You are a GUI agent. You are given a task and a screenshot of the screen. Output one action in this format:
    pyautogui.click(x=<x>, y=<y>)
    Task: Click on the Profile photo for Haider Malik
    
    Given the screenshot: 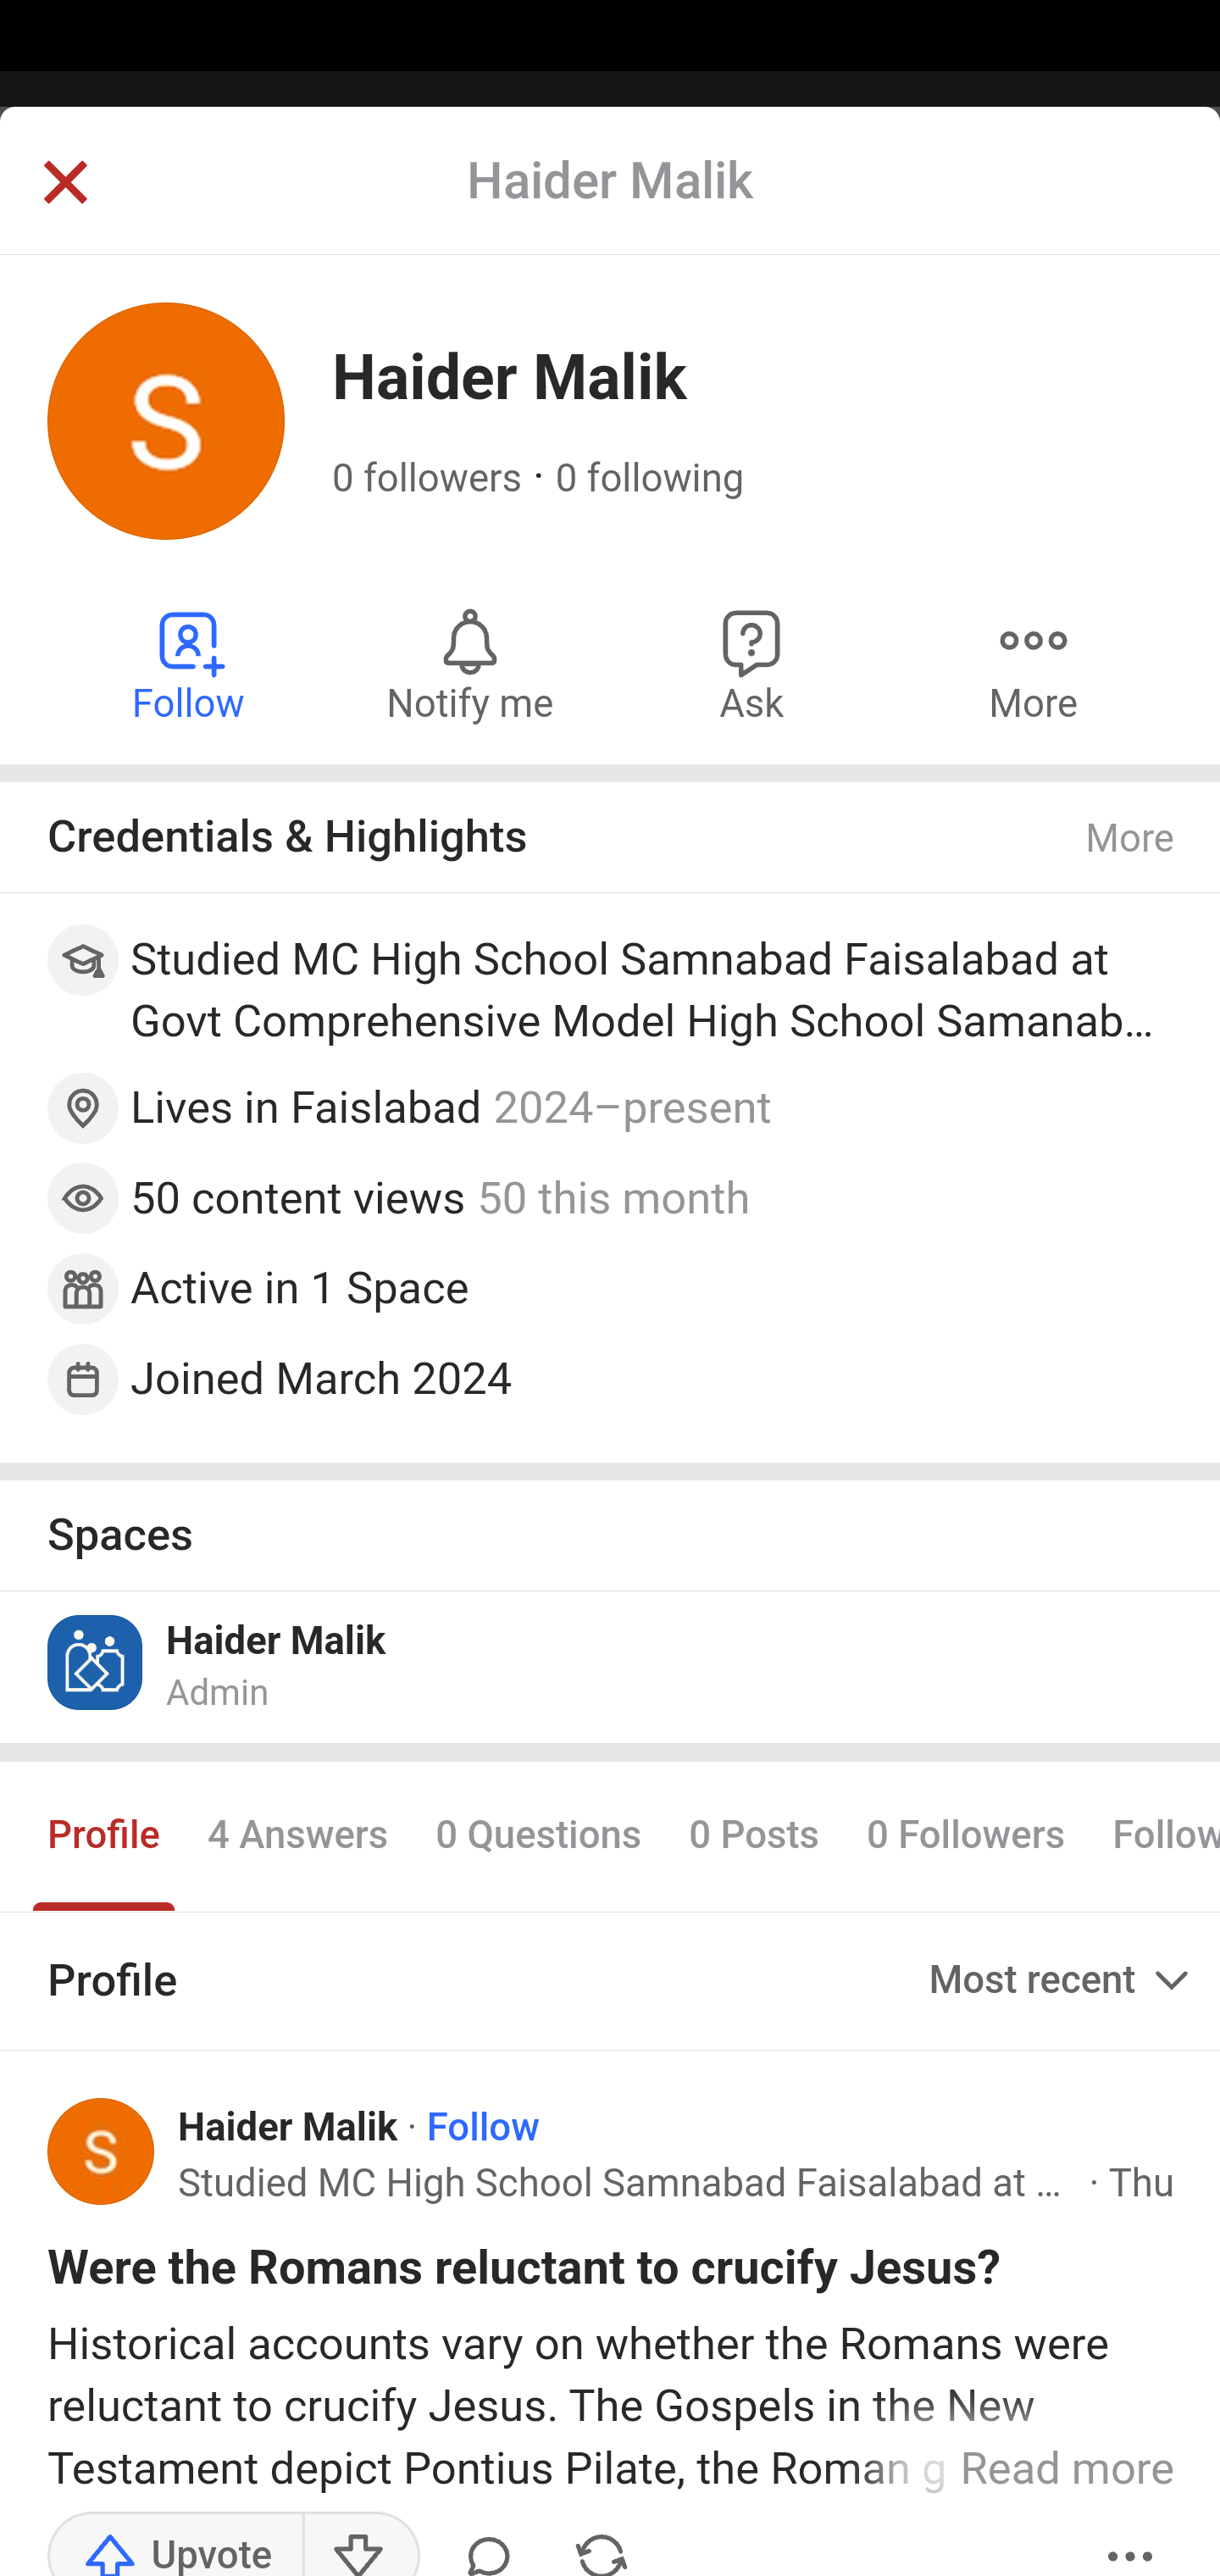 What is the action you would take?
    pyautogui.click(x=102, y=2152)
    